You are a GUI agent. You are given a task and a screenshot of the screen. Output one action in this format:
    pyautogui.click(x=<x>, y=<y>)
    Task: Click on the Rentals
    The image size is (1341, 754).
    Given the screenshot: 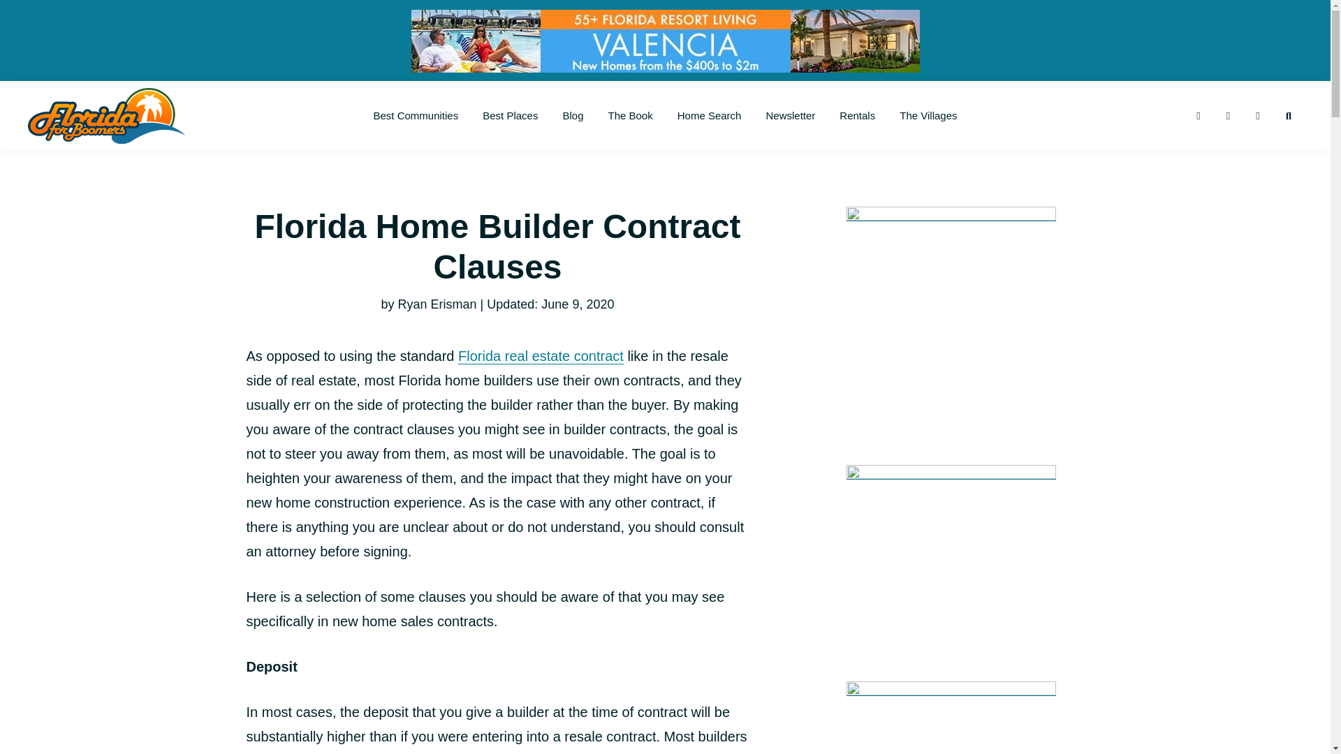 What is the action you would take?
    pyautogui.click(x=856, y=116)
    